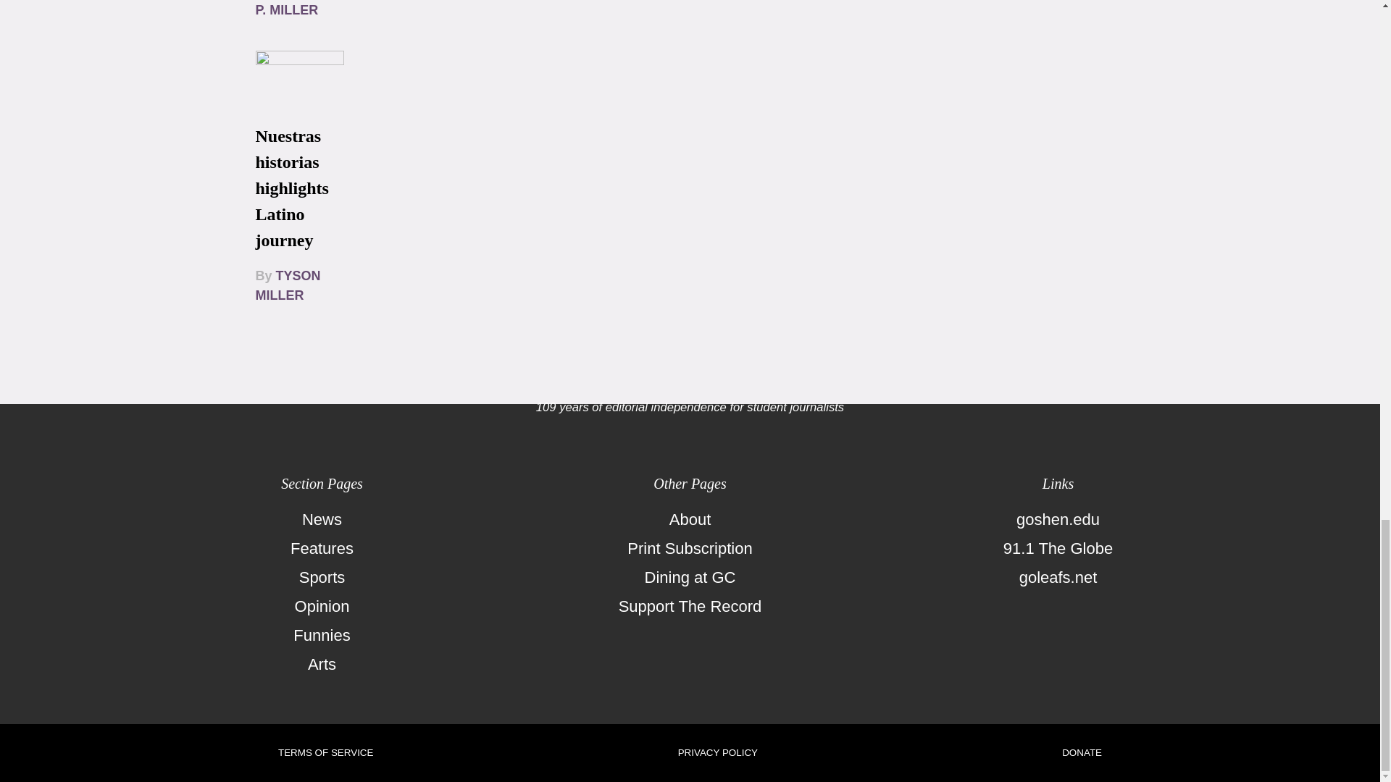  Describe the element at coordinates (690, 519) in the screenshot. I see `About` at that location.